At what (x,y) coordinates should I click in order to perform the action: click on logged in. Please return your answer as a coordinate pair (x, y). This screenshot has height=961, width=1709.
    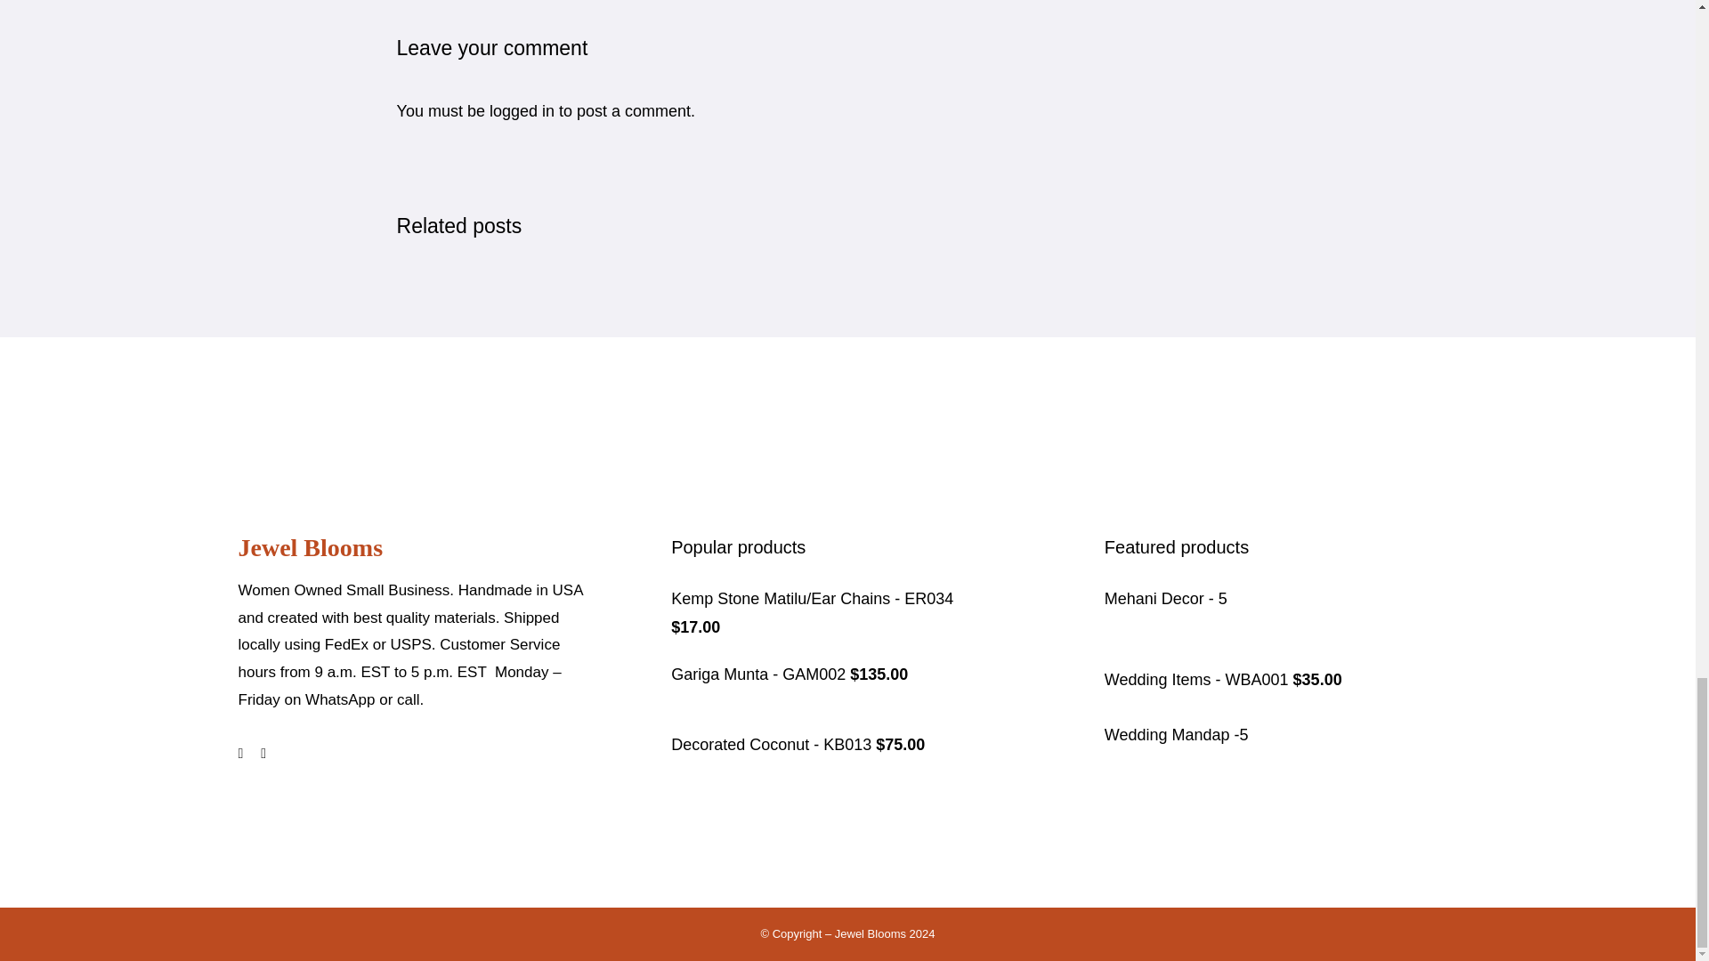
    Looking at the image, I should click on (522, 110).